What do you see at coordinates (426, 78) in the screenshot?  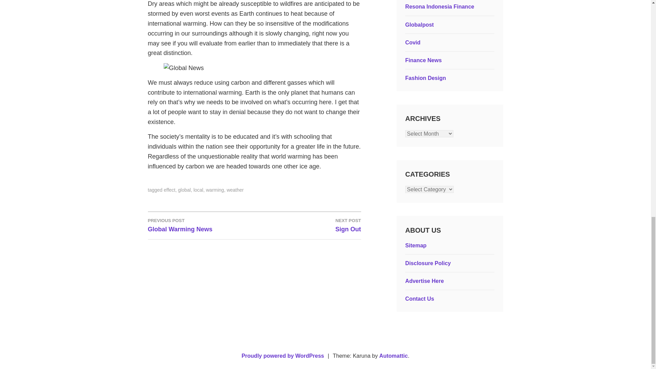 I see `Sitemap` at bounding box center [426, 78].